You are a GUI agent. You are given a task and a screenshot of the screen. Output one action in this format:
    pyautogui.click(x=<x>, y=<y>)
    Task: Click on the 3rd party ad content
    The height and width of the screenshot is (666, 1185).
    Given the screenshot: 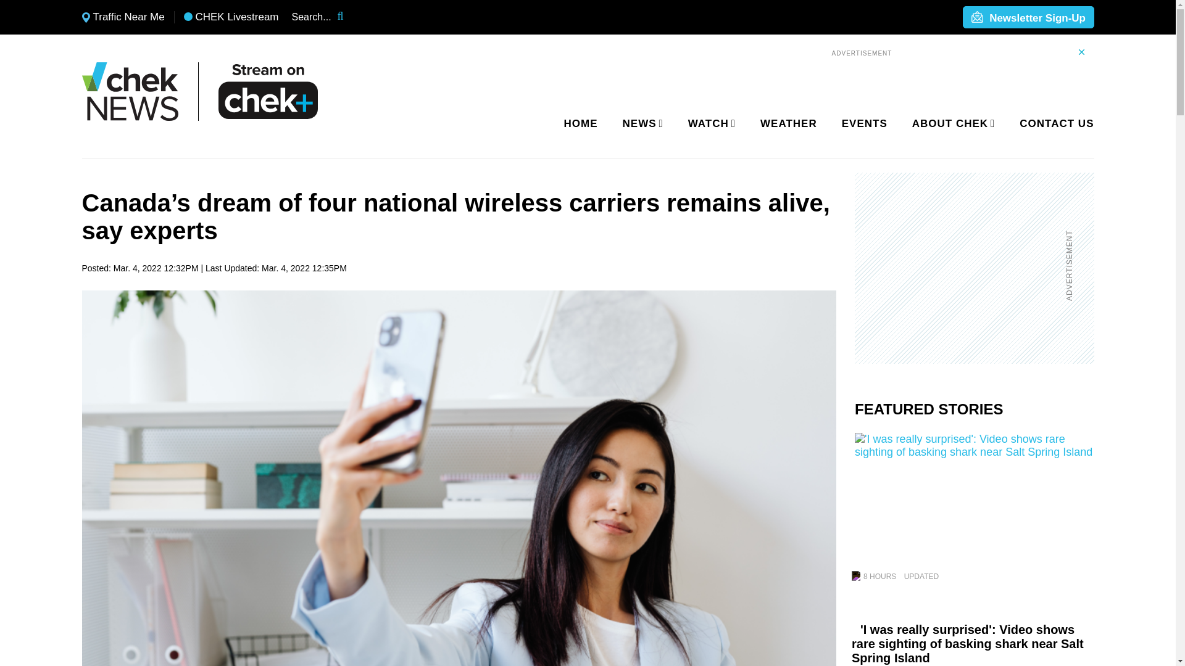 What is the action you would take?
    pyautogui.click(x=862, y=74)
    